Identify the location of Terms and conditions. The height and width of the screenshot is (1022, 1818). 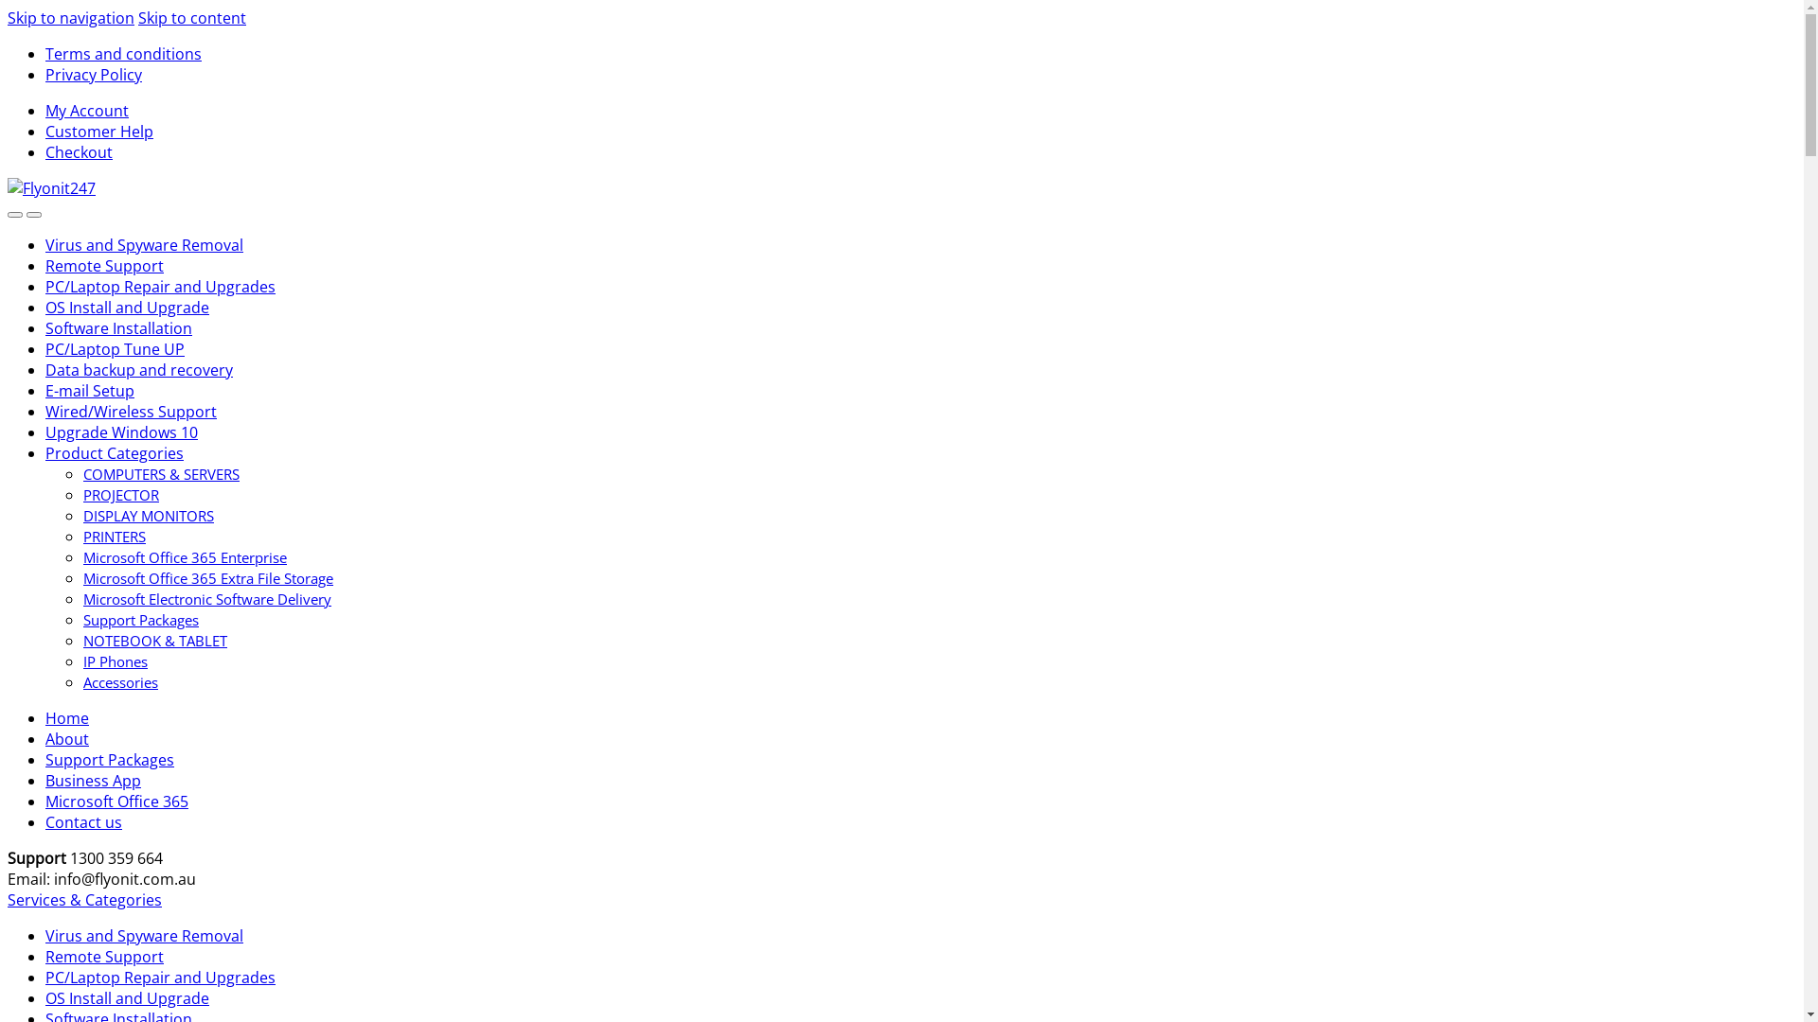
(123, 54).